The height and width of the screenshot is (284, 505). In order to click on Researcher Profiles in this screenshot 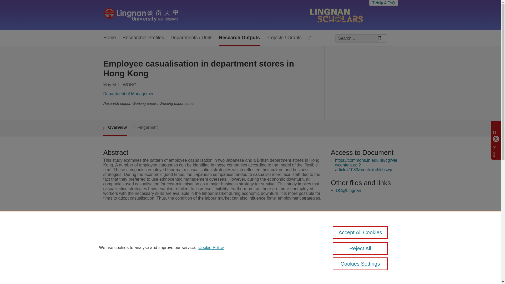, I will do `click(143, 38)`.